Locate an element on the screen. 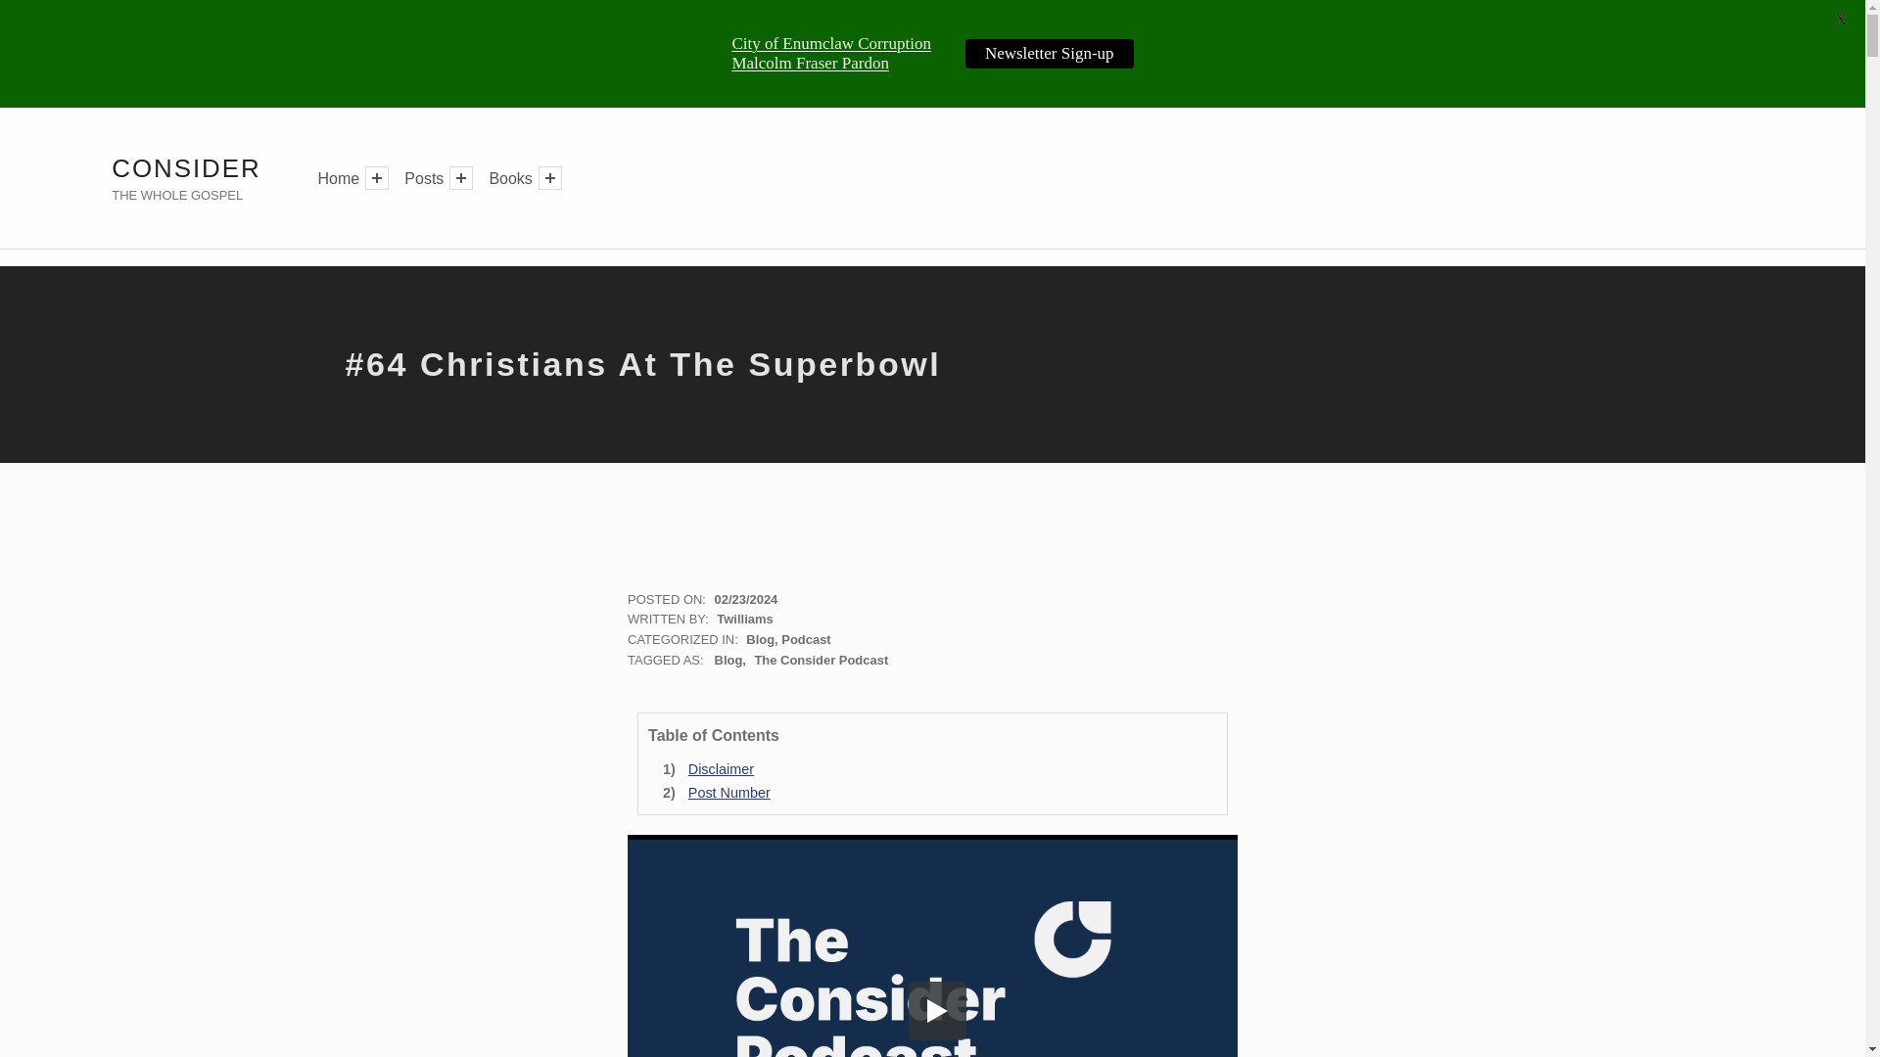  Home is located at coordinates (338, 178).